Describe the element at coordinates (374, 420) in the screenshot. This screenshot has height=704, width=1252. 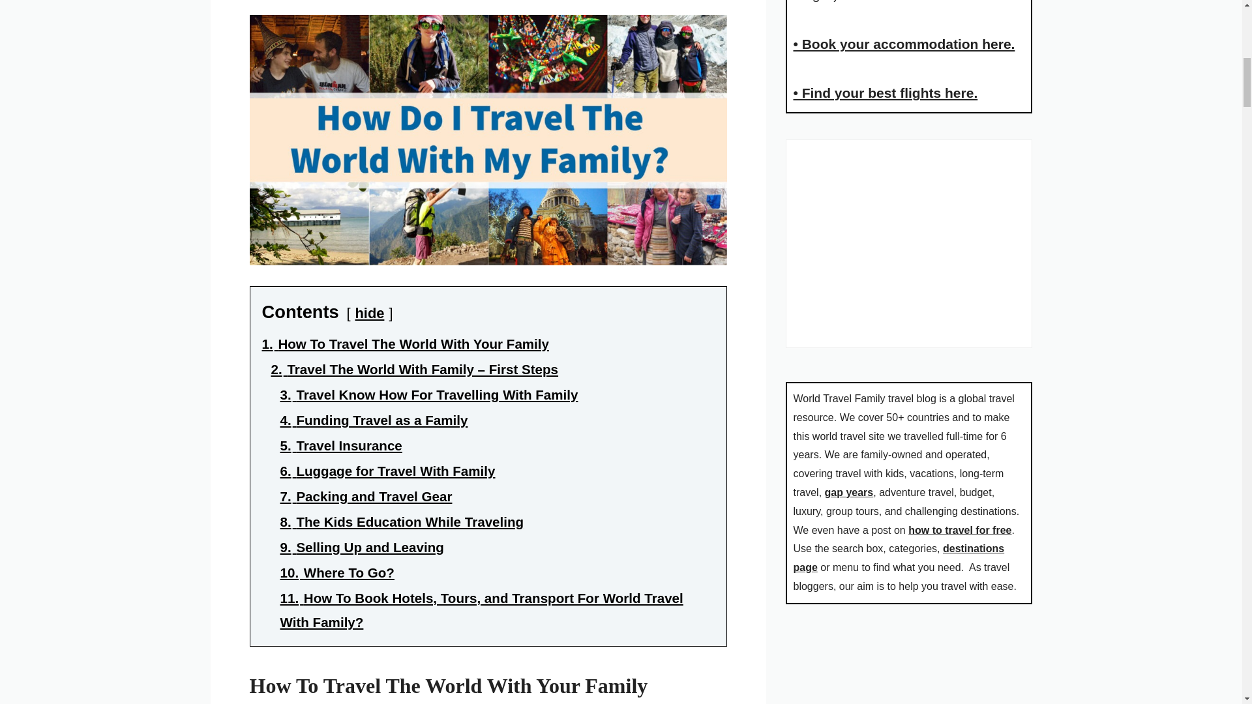
I see `4. Funding Travel as a Family` at that location.